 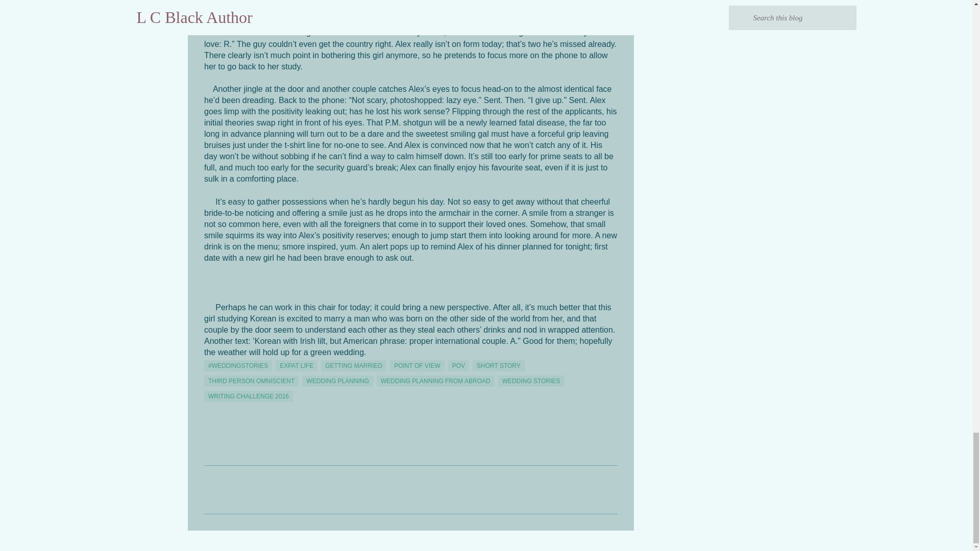 What do you see at coordinates (435, 381) in the screenshot?
I see `WEDDING PLANNING FROM ABROAD` at bounding box center [435, 381].